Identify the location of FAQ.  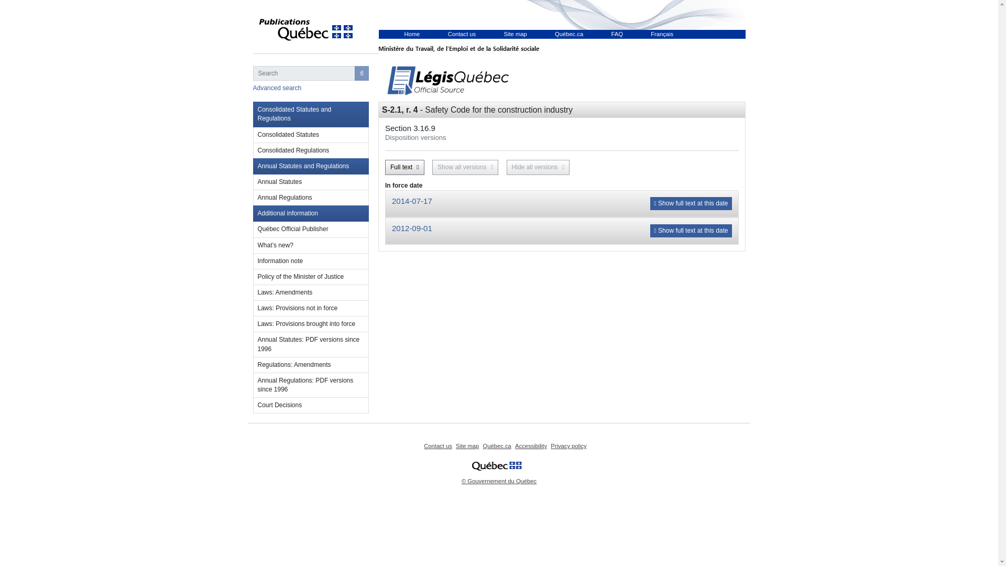
(616, 34).